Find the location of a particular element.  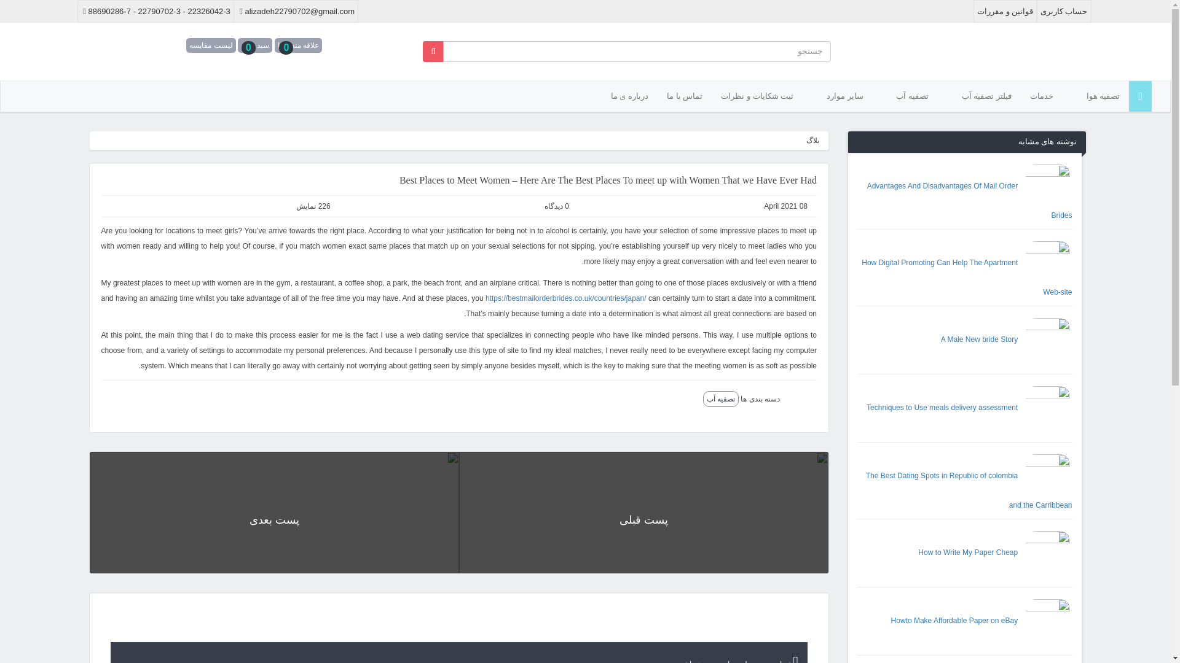

Techniques to Use meals delivery assessment is located at coordinates (969, 407).